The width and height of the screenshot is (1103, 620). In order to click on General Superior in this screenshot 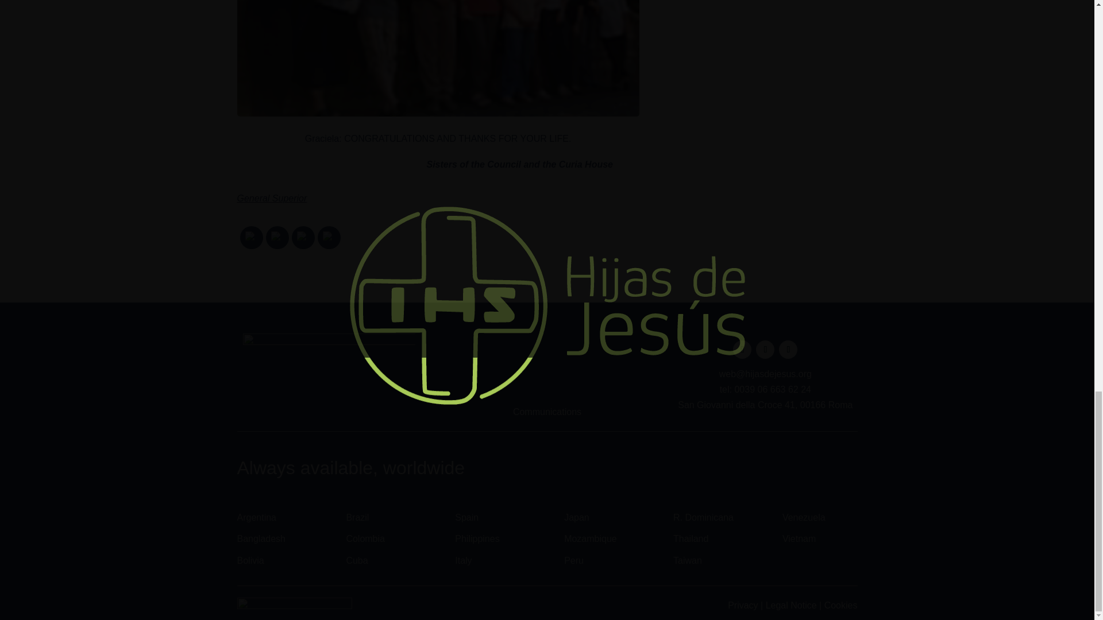, I will do `click(271, 198)`.